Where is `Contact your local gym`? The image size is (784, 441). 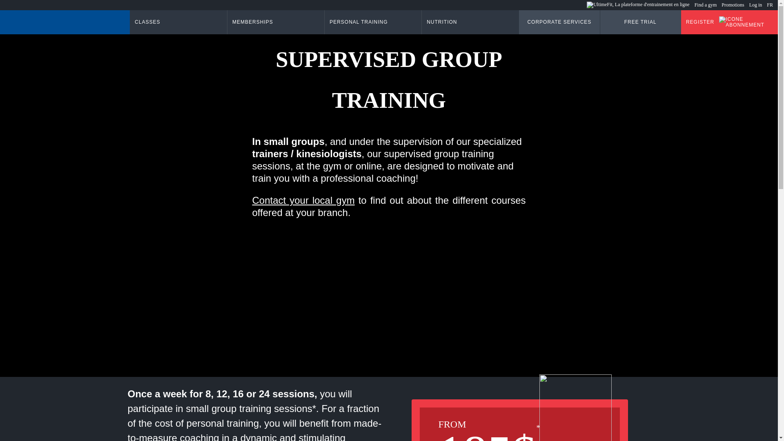
Contact your local gym is located at coordinates (304, 200).